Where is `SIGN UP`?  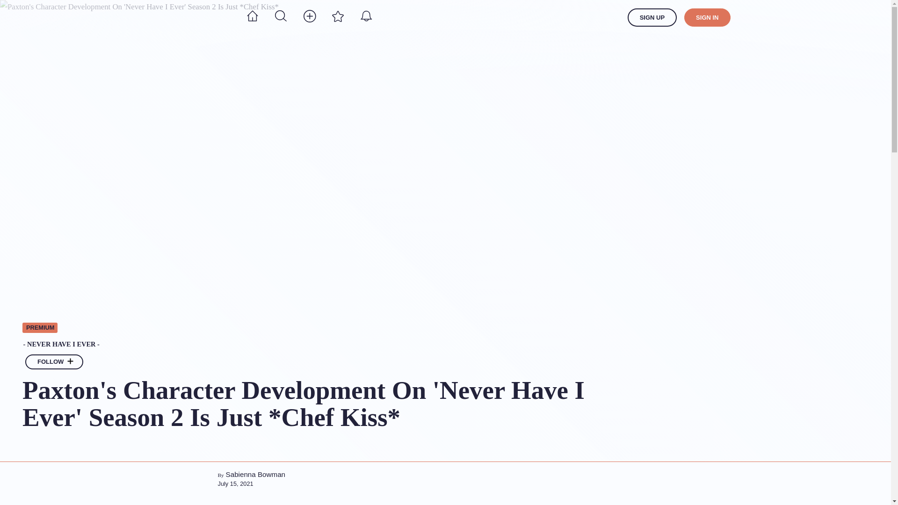 SIGN UP is located at coordinates (652, 18).